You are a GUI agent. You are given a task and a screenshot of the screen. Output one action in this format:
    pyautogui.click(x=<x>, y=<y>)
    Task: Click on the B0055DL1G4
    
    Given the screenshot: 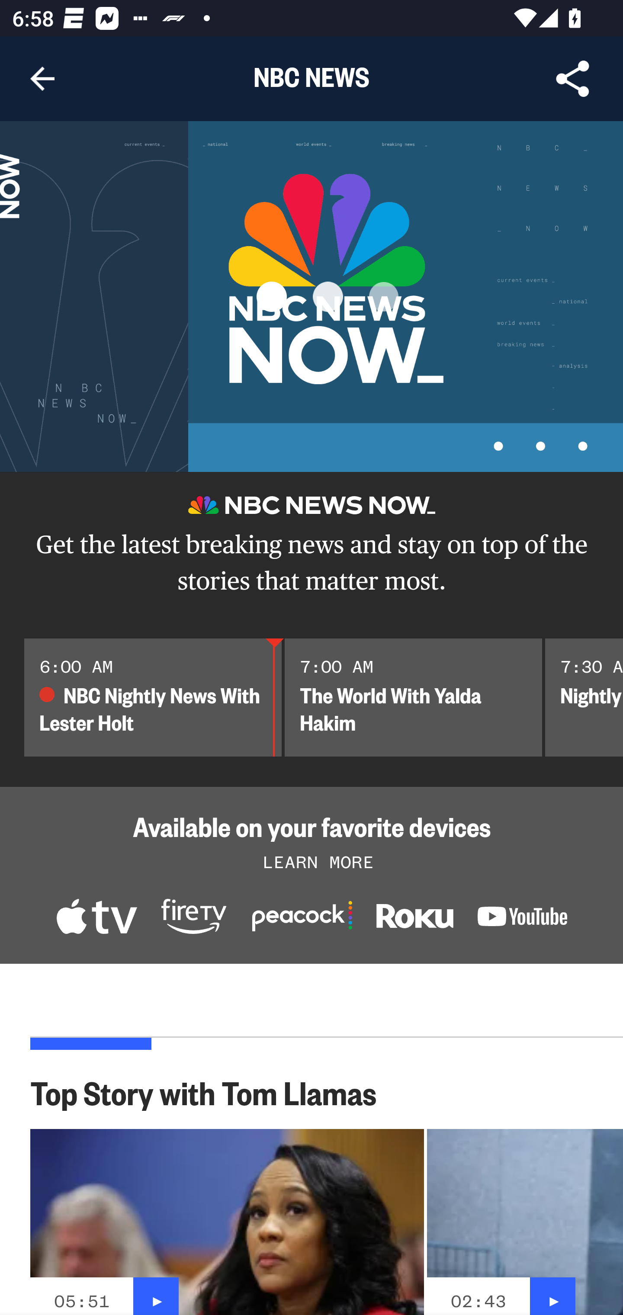 What is the action you would take?
    pyautogui.click(x=194, y=918)
    